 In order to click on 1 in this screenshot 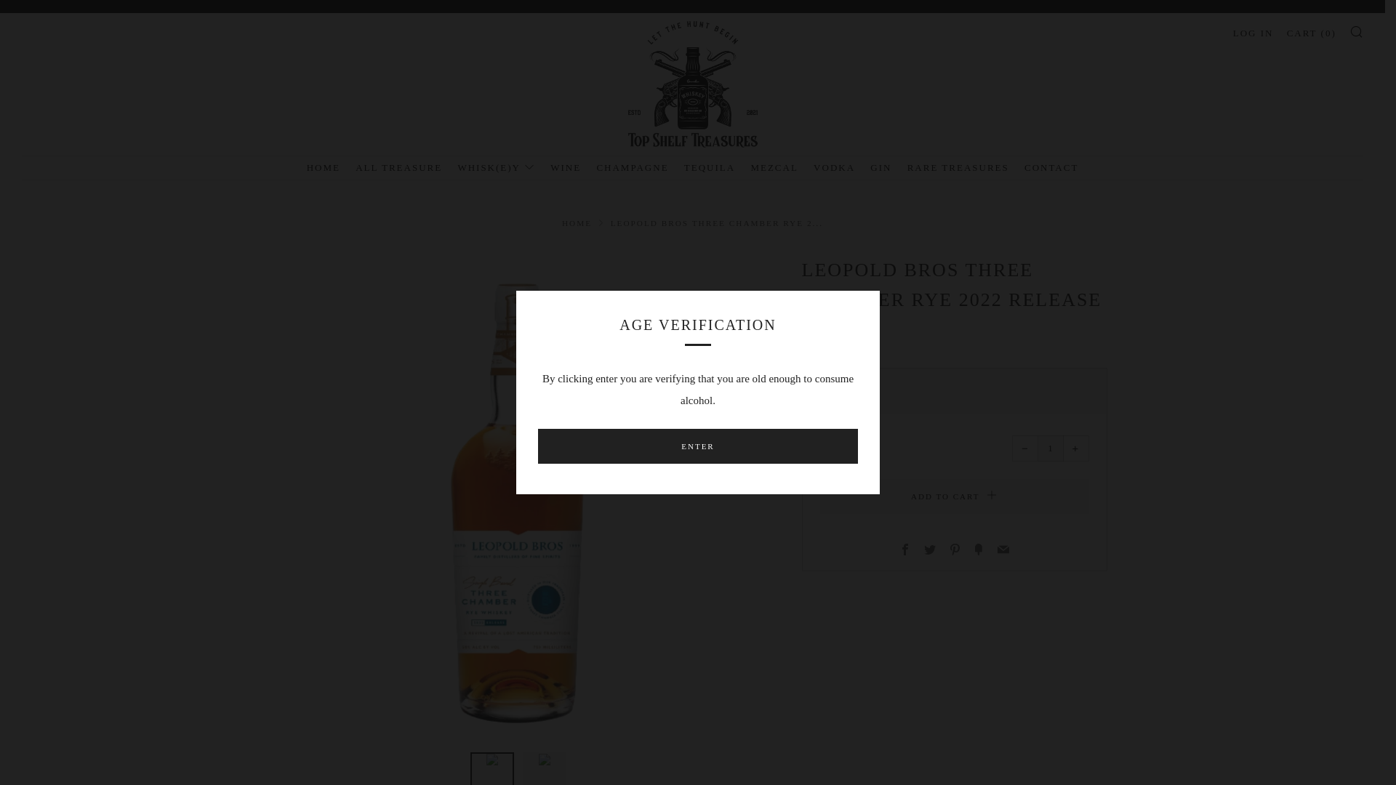, I will do `click(1050, 448)`.